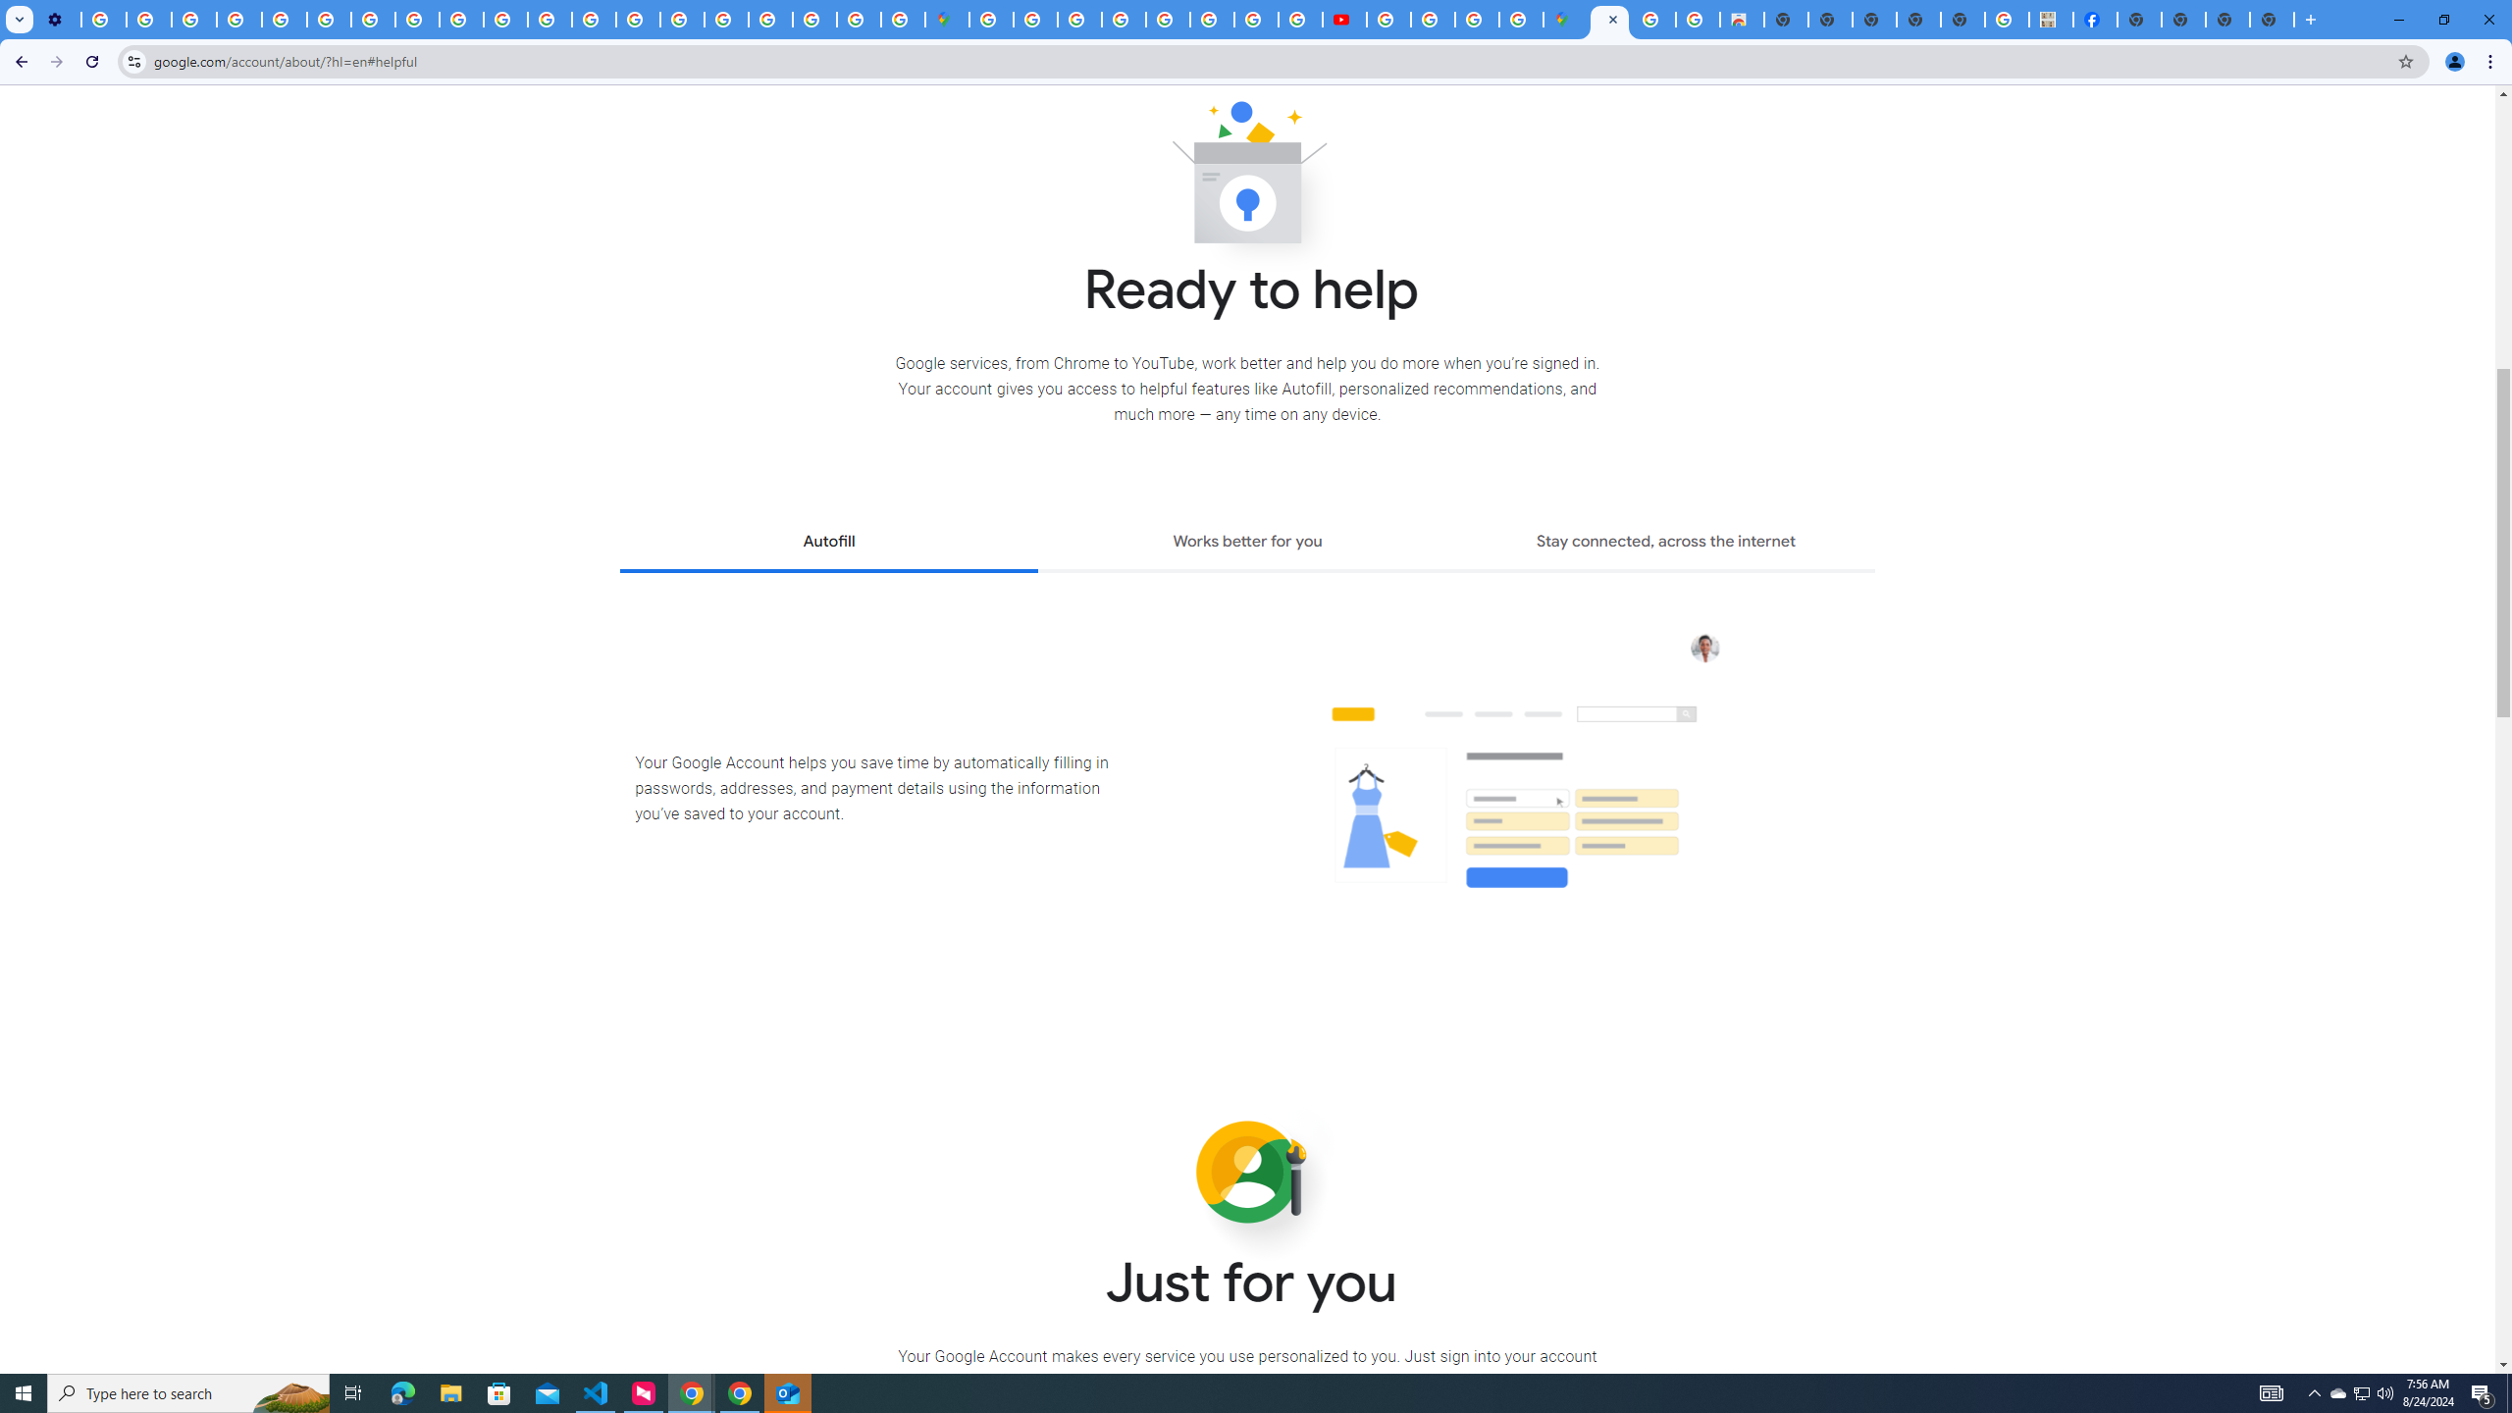 The image size is (2512, 1413). I want to click on Just for you, so click(1247, 1174).